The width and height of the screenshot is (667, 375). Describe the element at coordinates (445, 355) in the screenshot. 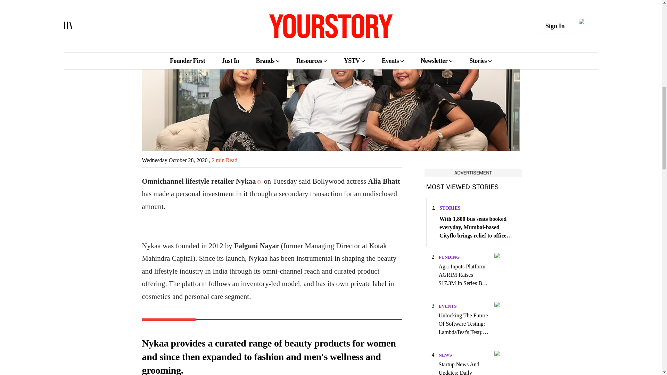

I see `NEWS` at that location.